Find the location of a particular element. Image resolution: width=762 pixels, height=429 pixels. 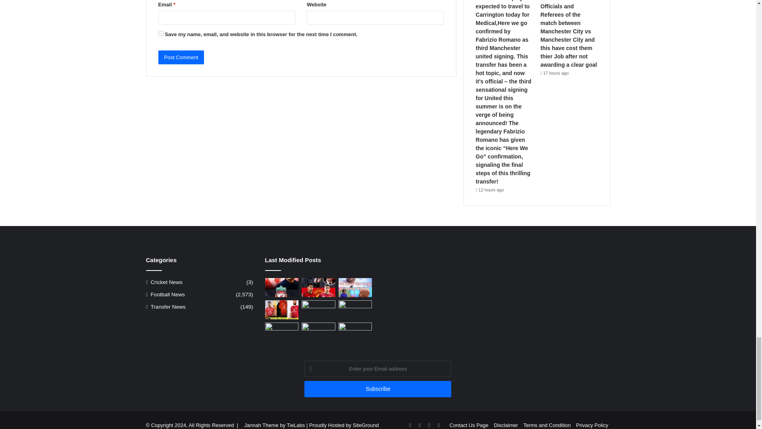

Post Comment is located at coordinates (181, 57).